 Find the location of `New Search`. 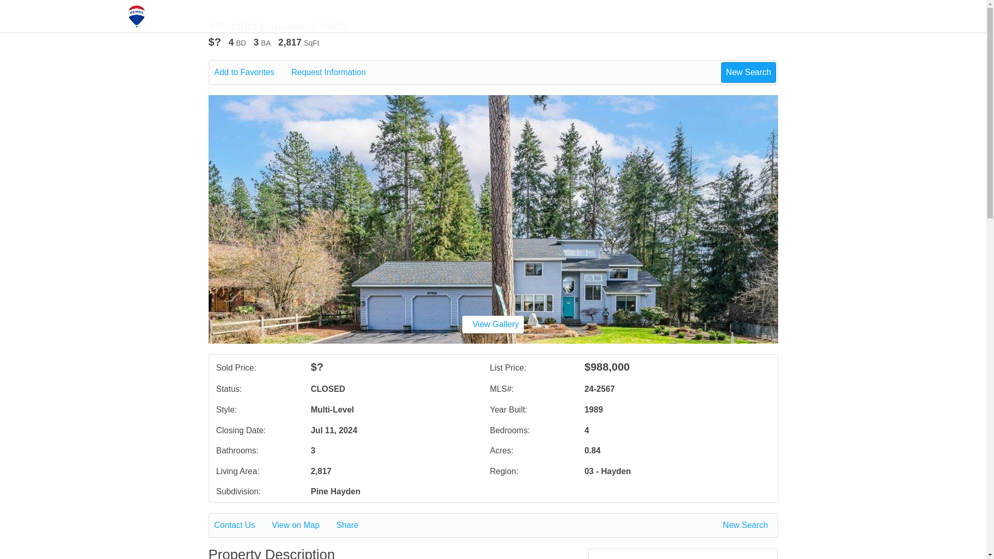

New Search is located at coordinates (747, 525).